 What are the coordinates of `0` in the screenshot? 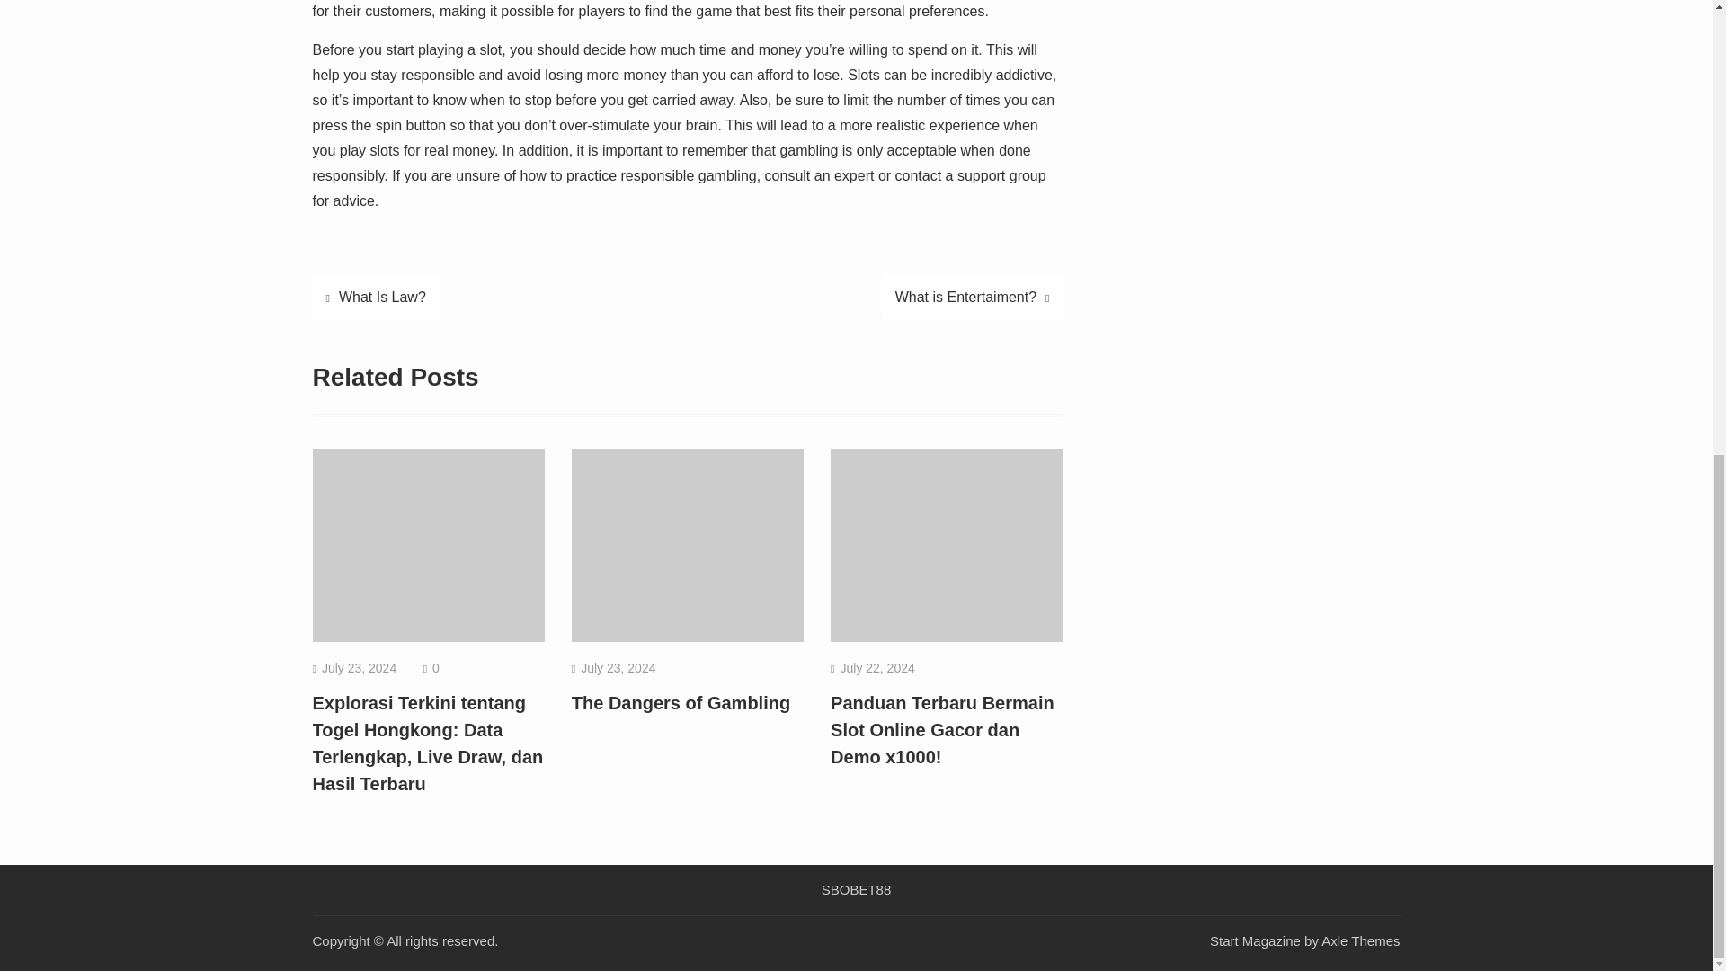 It's located at (436, 667).